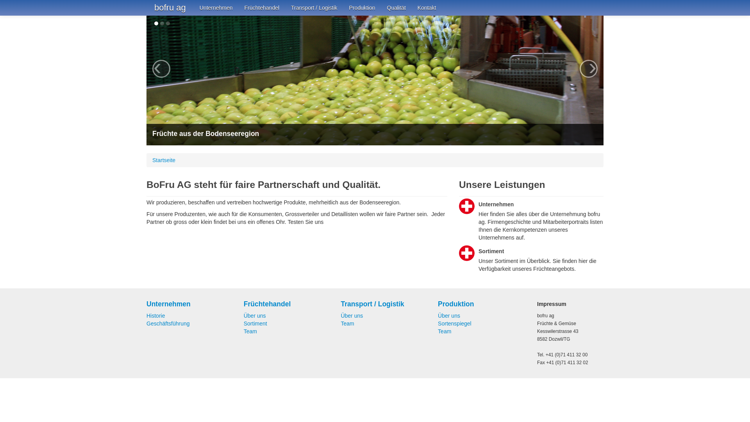  What do you see at coordinates (164, 160) in the screenshot?
I see `Startseite` at bounding box center [164, 160].